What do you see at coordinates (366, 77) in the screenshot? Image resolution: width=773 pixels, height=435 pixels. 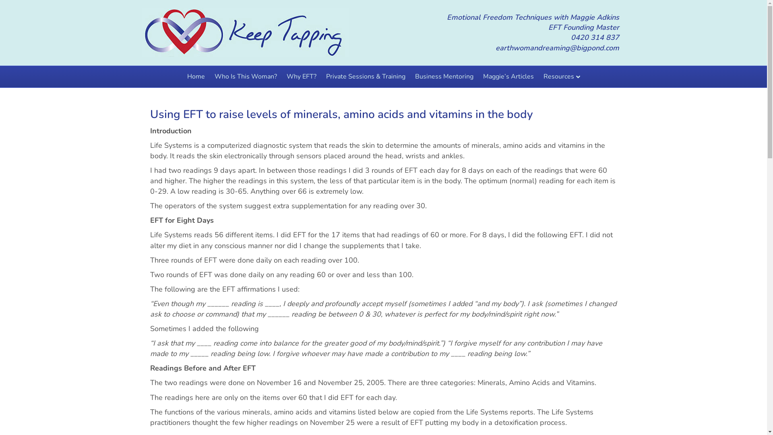 I see `Private Sessions & Training` at bounding box center [366, 77].